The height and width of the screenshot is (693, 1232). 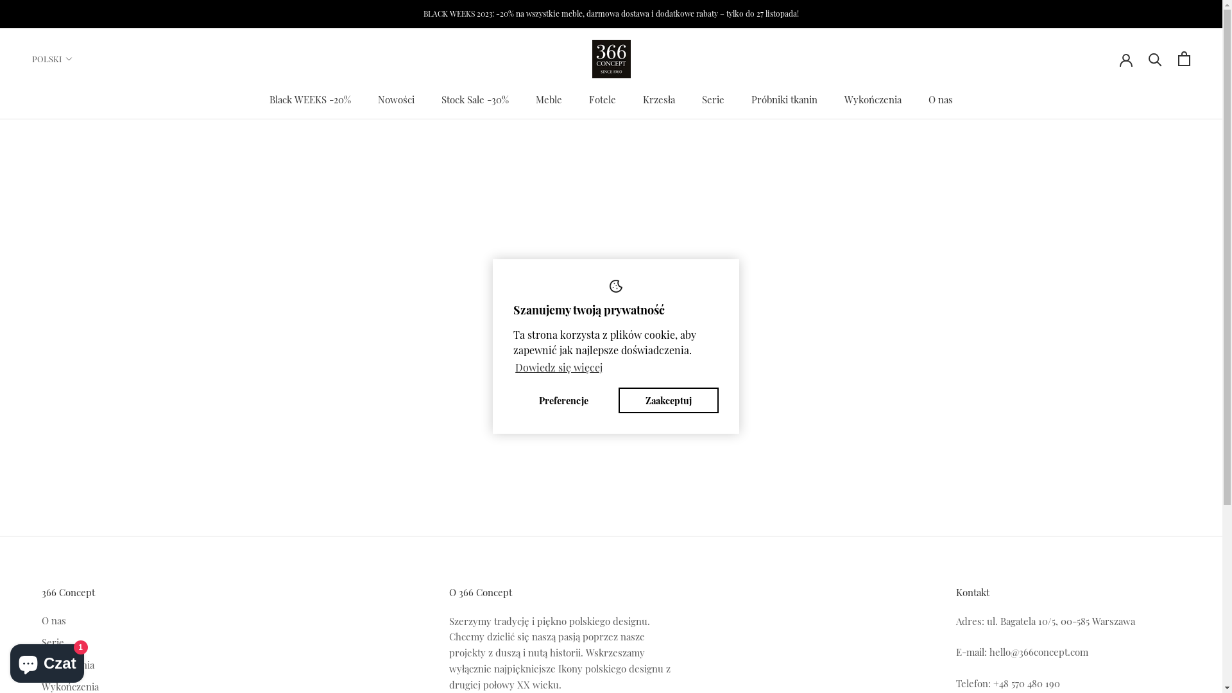 I want to click on O nas
O nas, so click(x=941, y=99).